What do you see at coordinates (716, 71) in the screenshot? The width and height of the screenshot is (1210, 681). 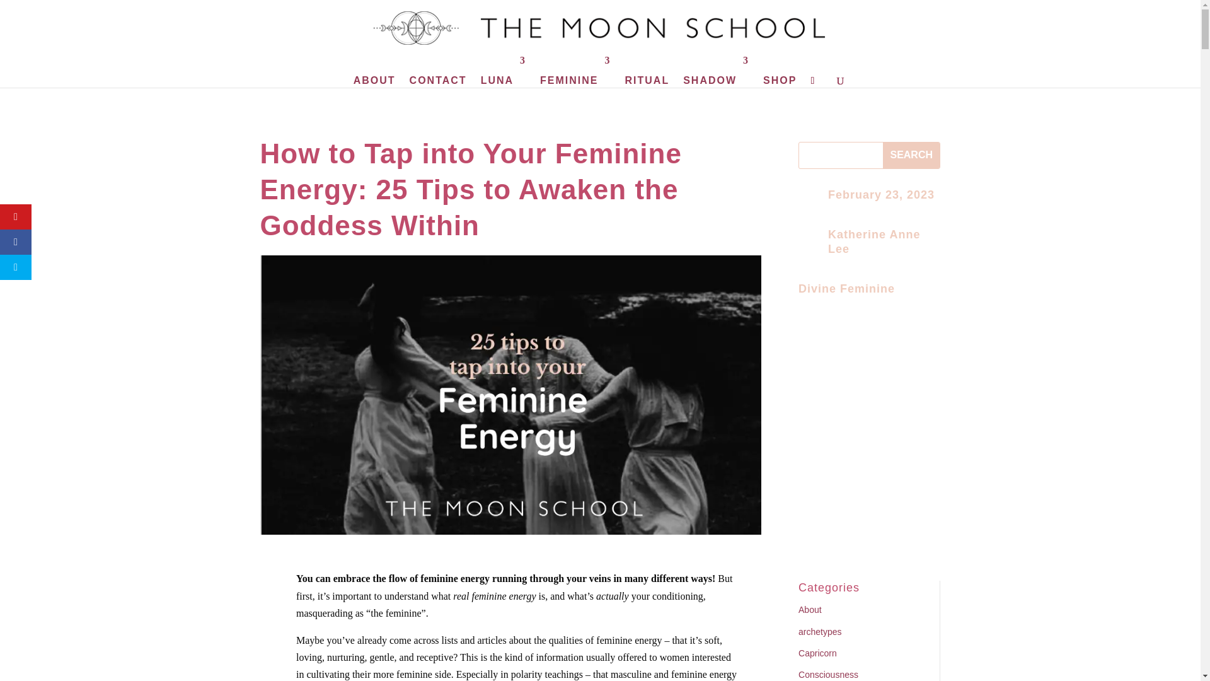 I see `SHADOW` at bounding box center [716, 71].